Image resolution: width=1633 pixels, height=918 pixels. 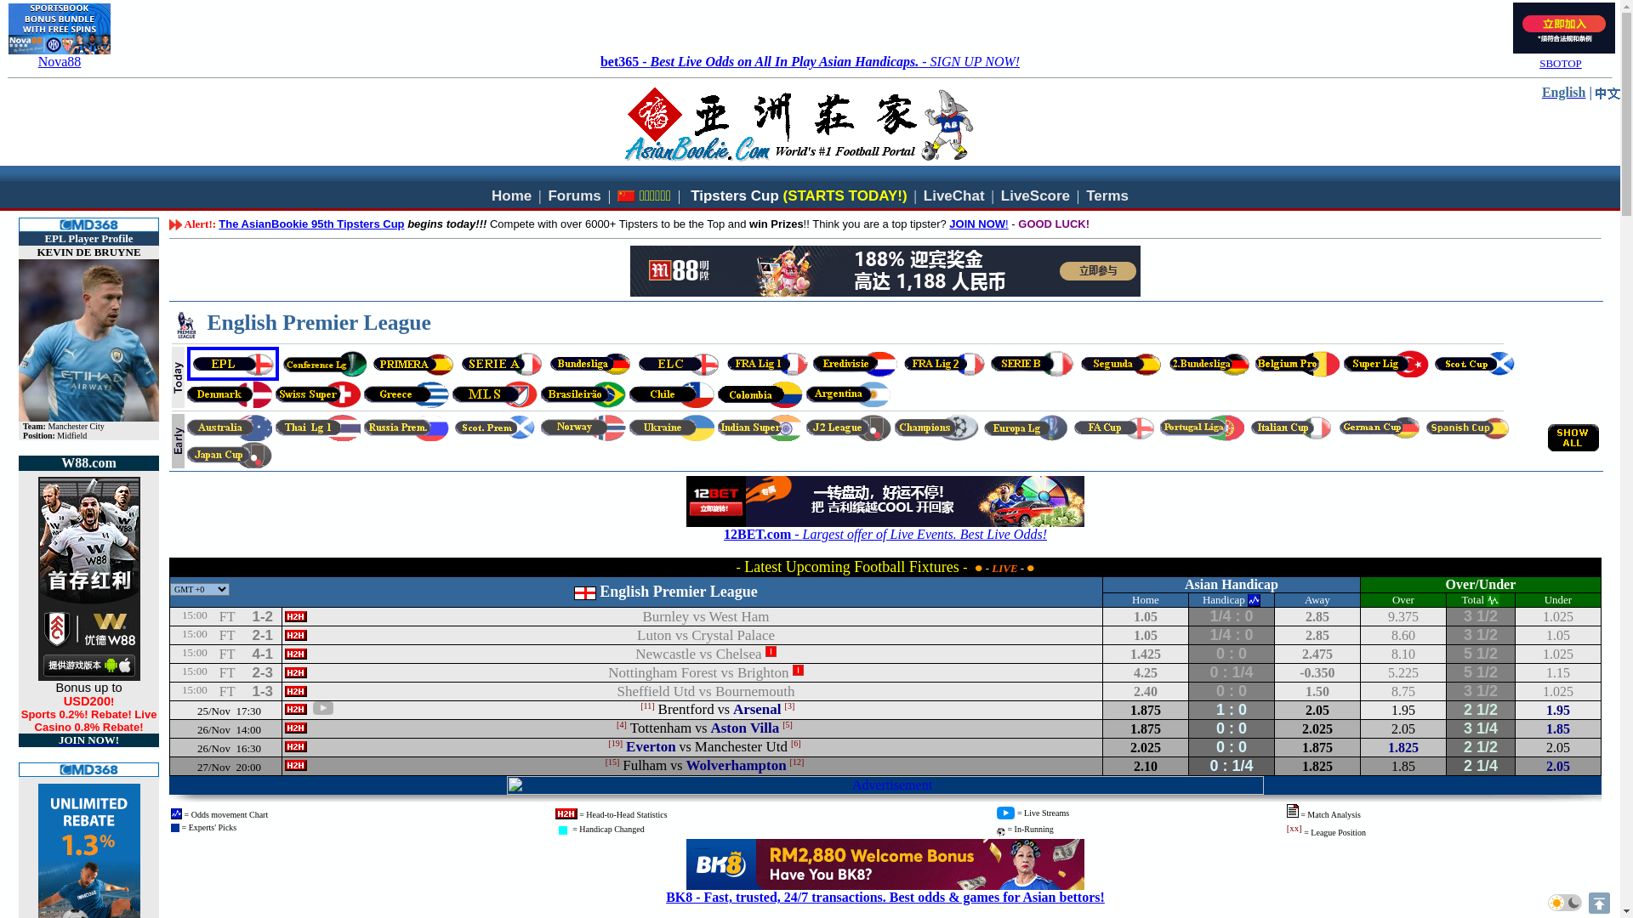 What do you see at coordinates (1232, 617) in the screenshot?
I see `1/4 : 0` at bounding box center [1232, 617].